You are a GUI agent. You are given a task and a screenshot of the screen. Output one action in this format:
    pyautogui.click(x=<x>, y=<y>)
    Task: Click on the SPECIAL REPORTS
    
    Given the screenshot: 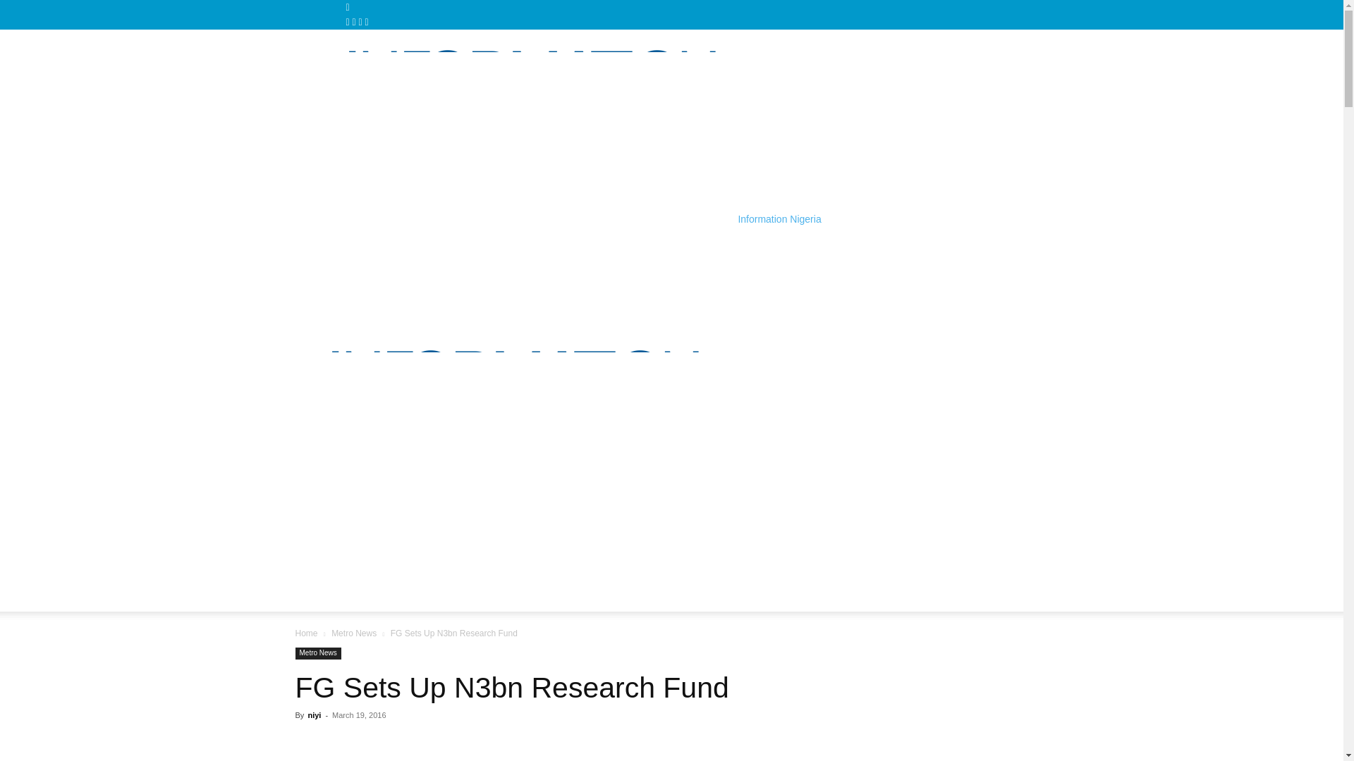 What is the action you would take?
    pyautogui.click(x=614, y=548)
    